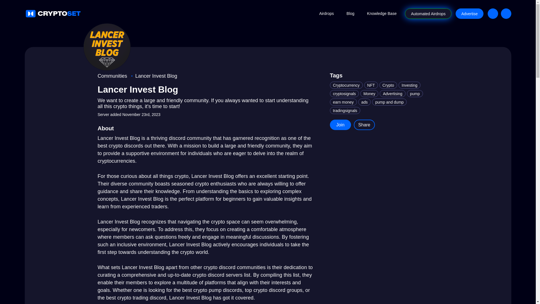 The height and width of the screenshot is (304, 540). What do you see at coordinates (344, 93) in the screenshot?
I see `cryptosignals` at bounding box center [344, 93].